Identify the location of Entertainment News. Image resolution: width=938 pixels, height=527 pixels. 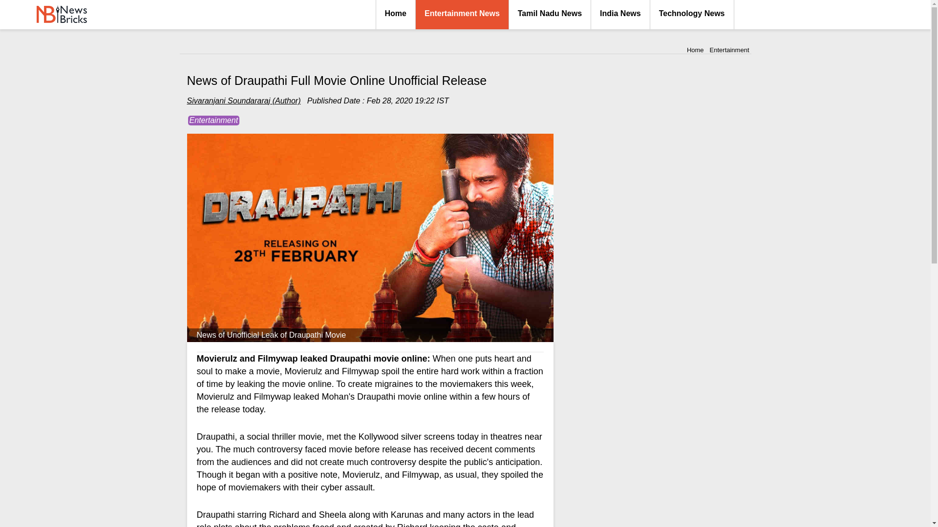
(462, 15).